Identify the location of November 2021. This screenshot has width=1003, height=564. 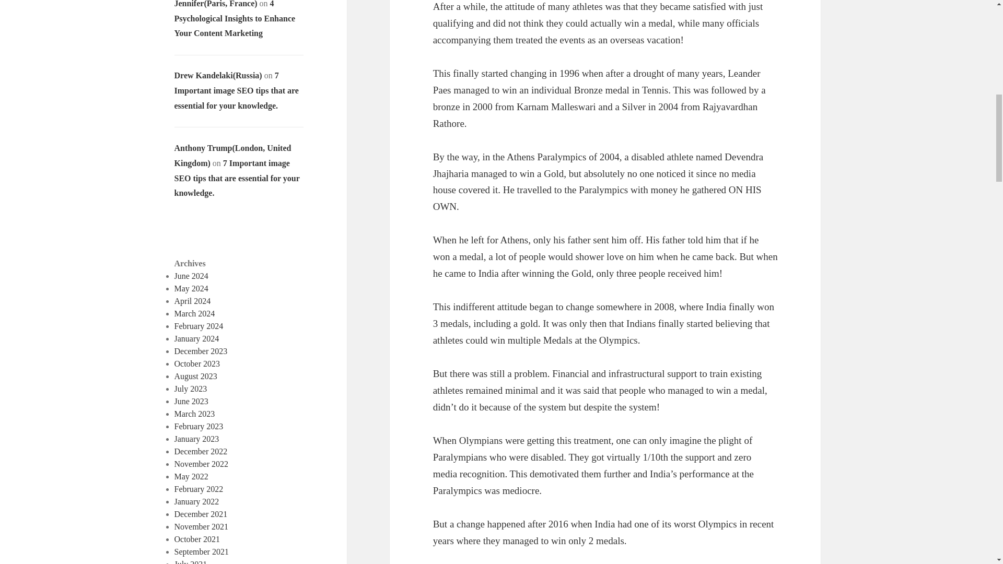
(202, 526).